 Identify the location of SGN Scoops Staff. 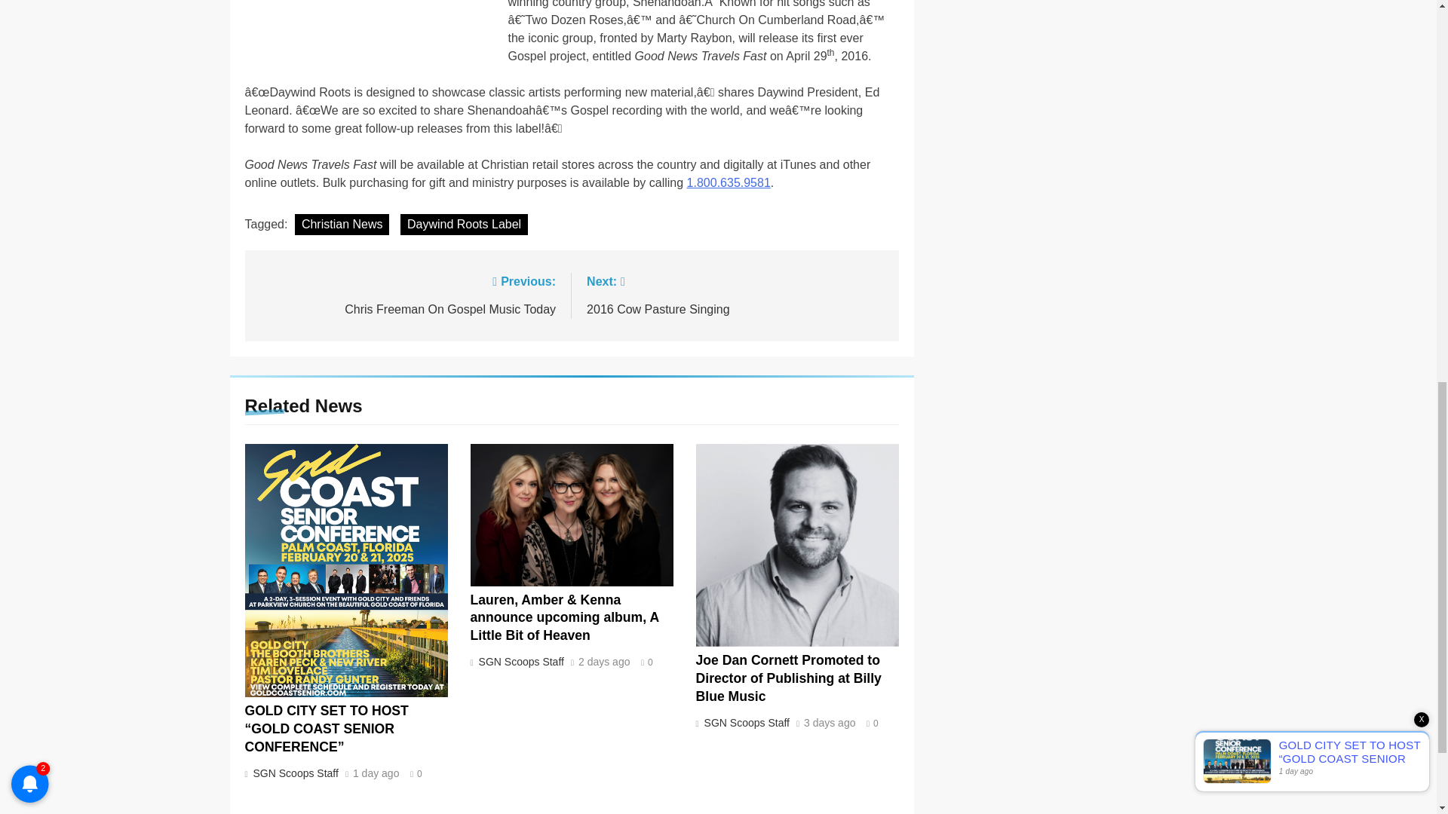
(294, 773).